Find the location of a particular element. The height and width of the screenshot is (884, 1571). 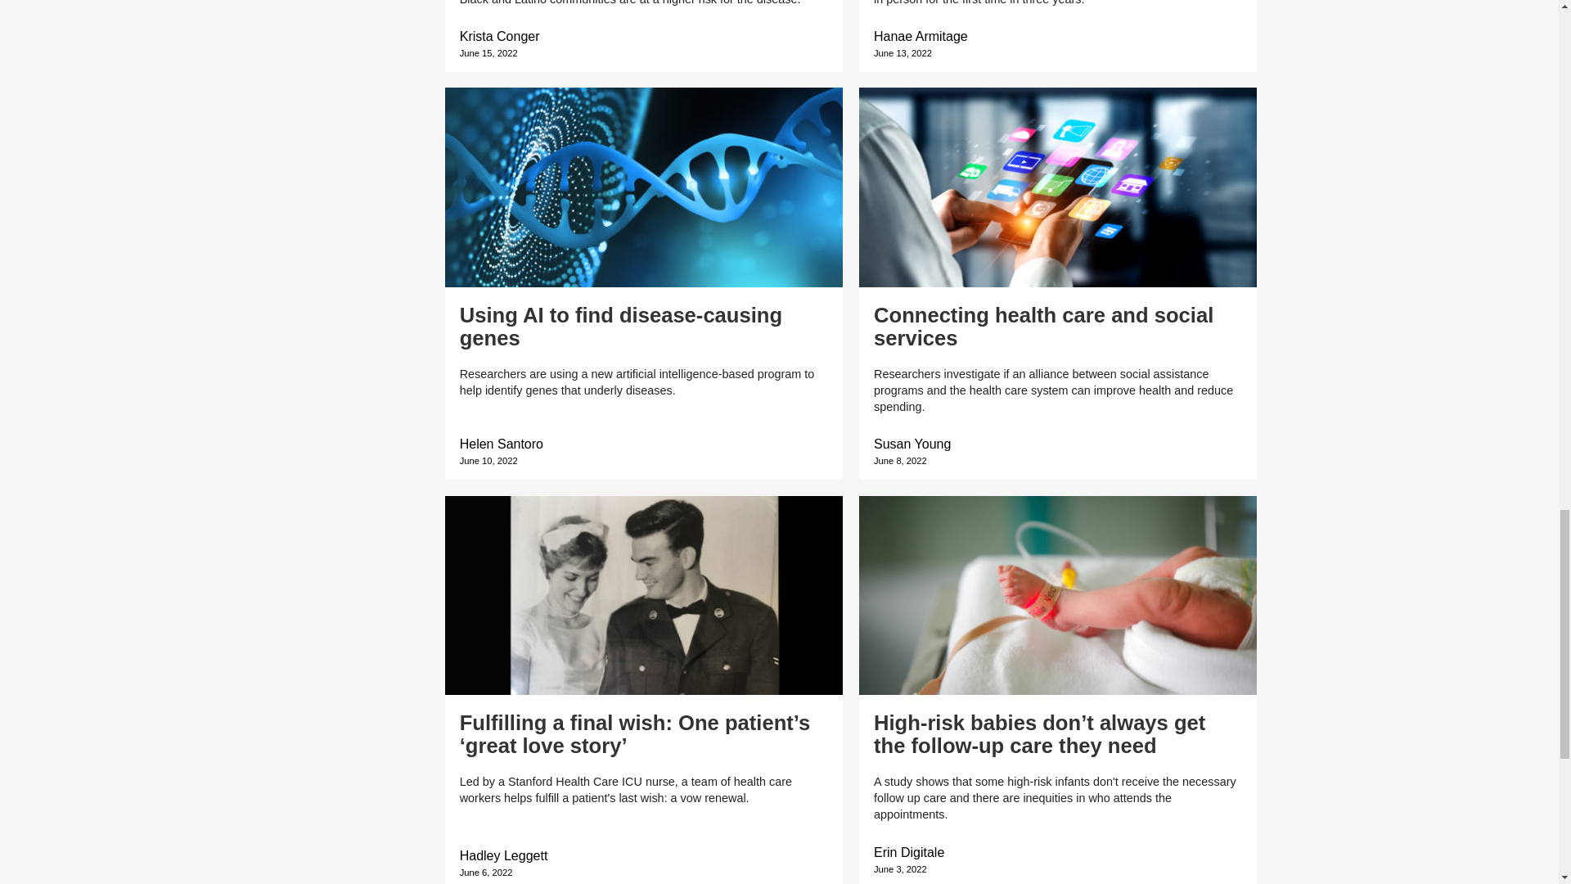

Krista Conger is located at coordinates (500, 36).